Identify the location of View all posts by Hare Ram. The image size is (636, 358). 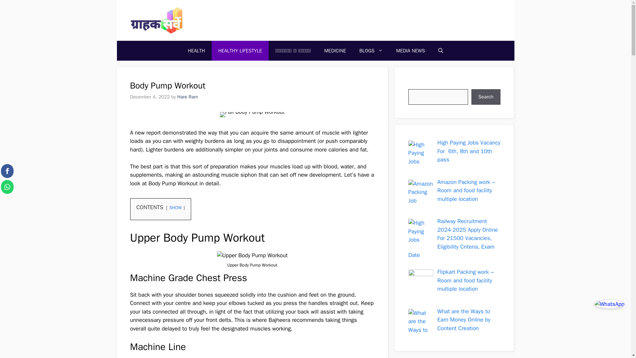
(187, 97).